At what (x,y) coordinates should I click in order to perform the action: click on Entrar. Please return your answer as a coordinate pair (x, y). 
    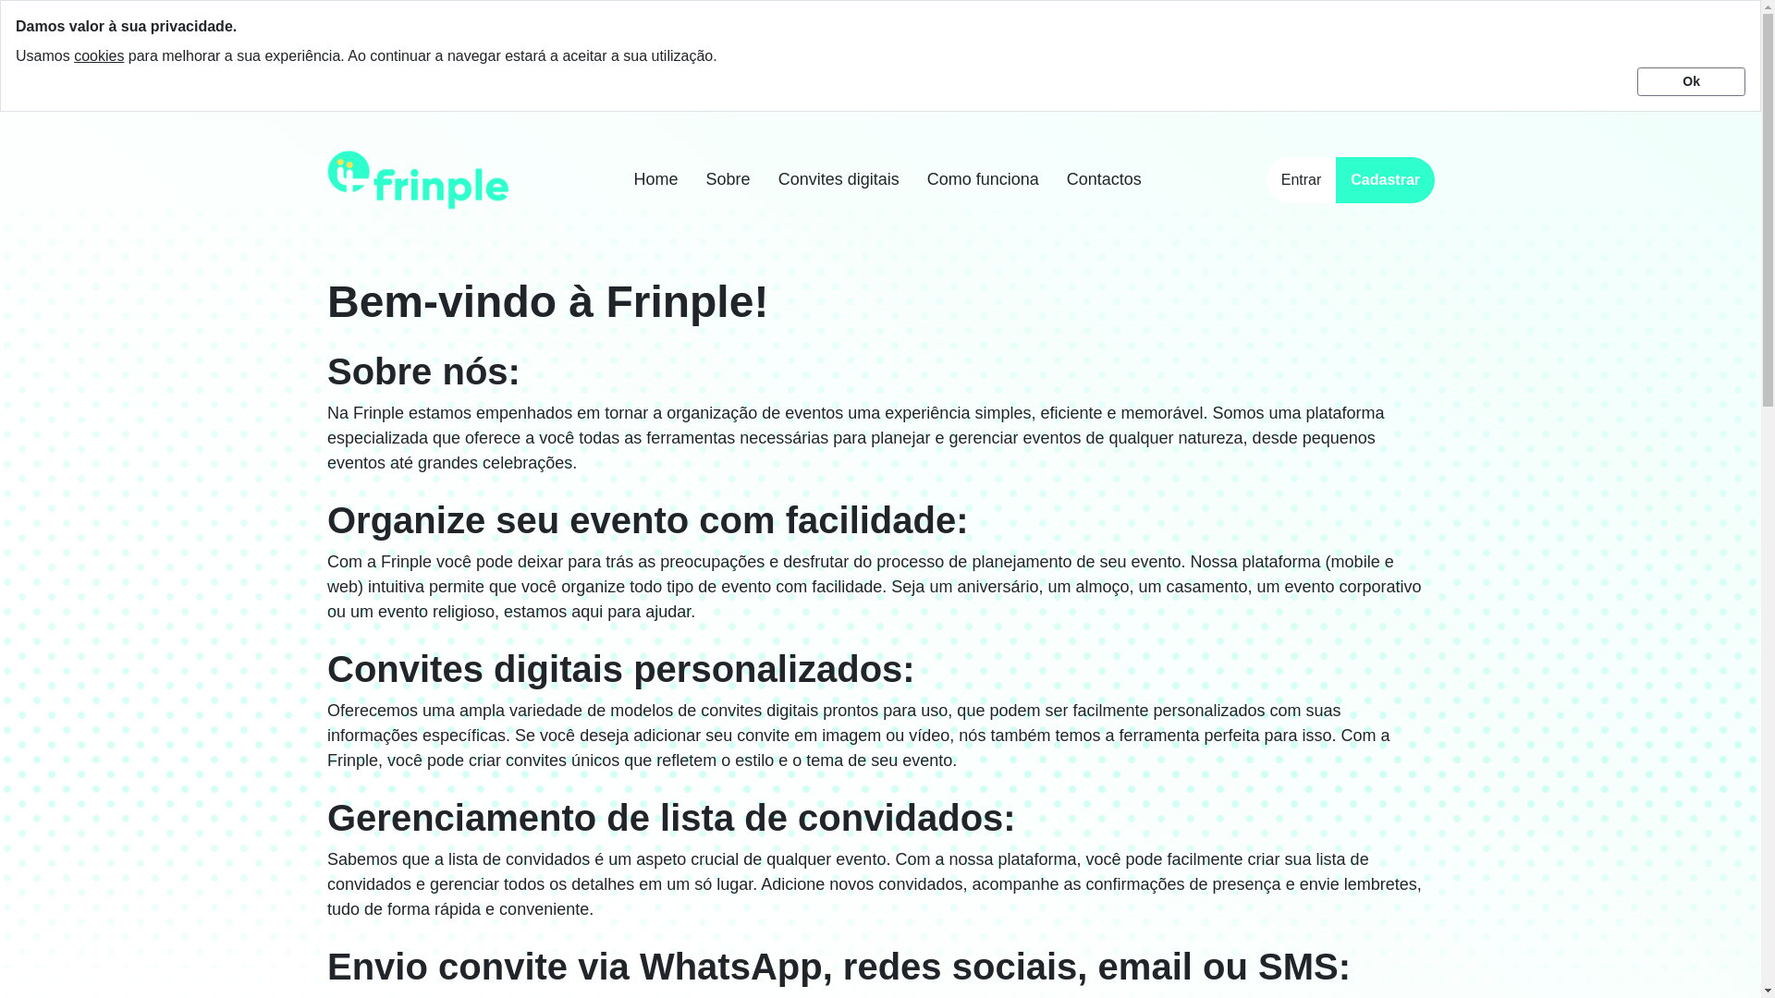
    Looking at the image, I should click on (1302, 179).